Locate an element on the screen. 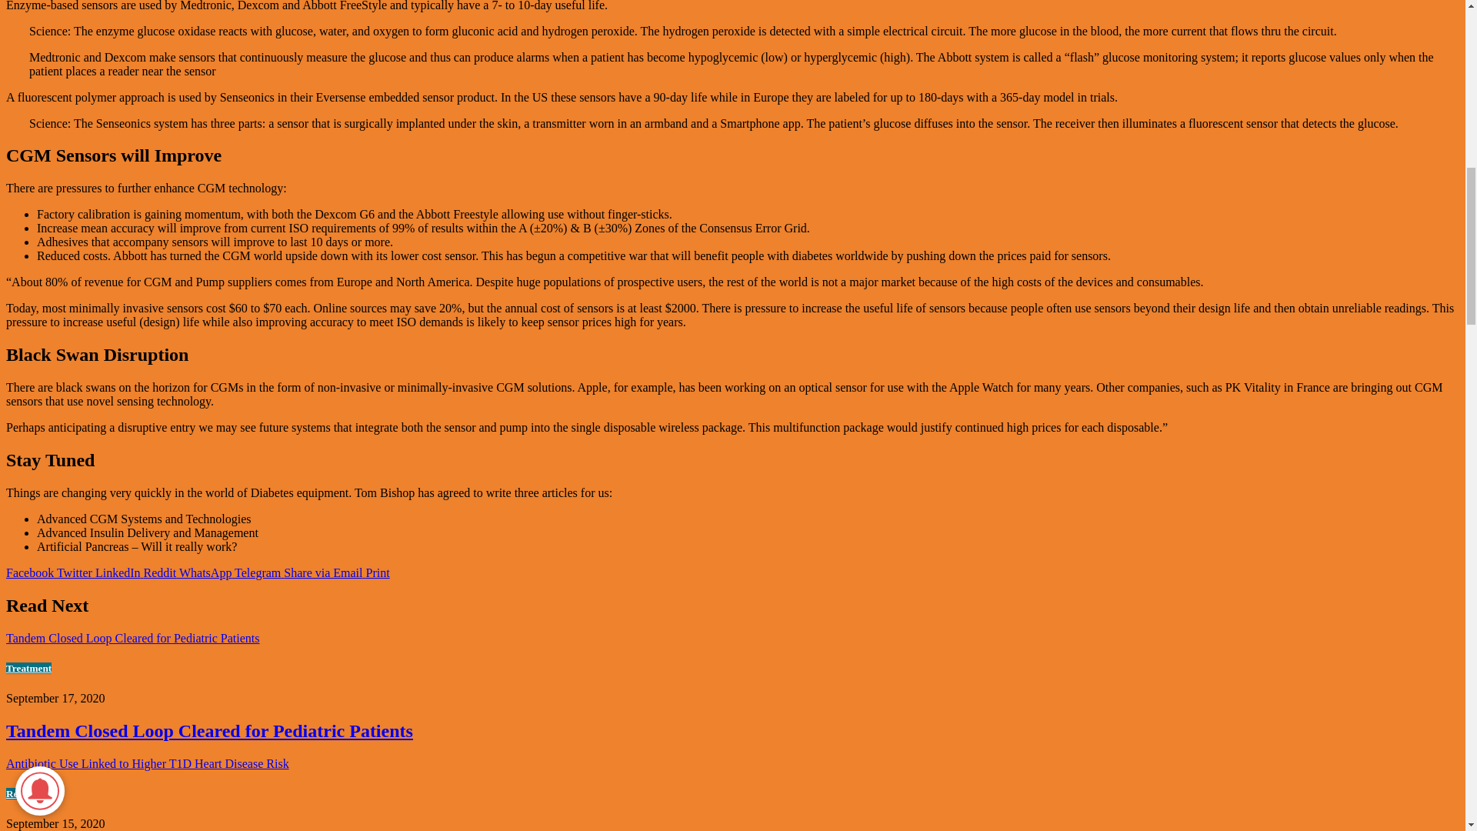 The width and height of the screenshot is (1477, 831). Twitter is located at coordinates (72, 572).